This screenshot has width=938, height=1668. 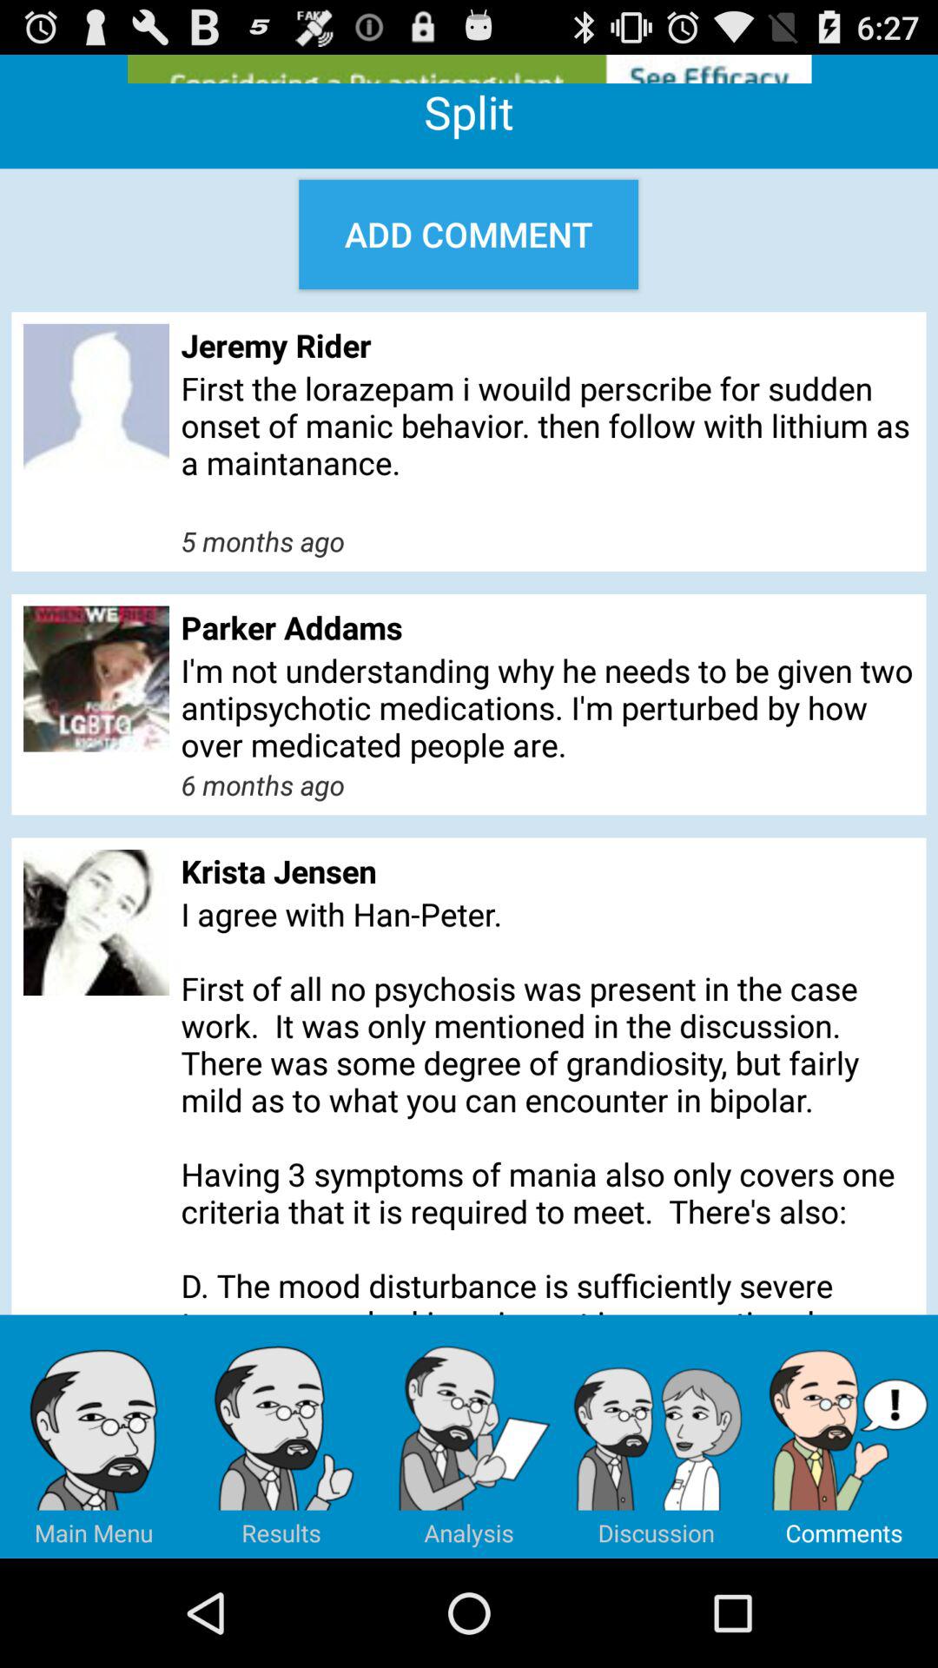 I want to click on open icon below the i agree with icon, so click(x=94, y=1436).